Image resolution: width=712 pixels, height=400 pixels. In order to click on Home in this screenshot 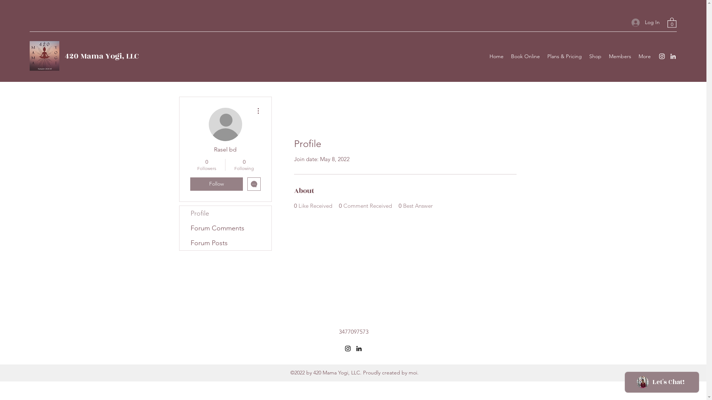, I will do `click(497, 56)`.